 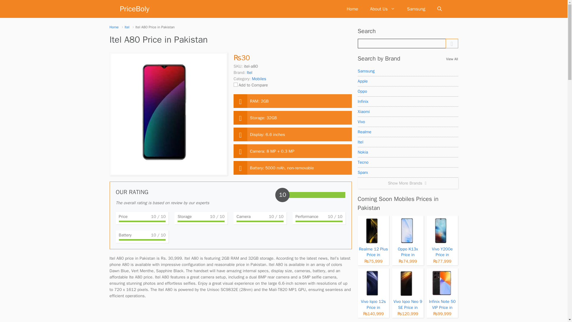 I want to click on Itel, so click(x=127, y=27).